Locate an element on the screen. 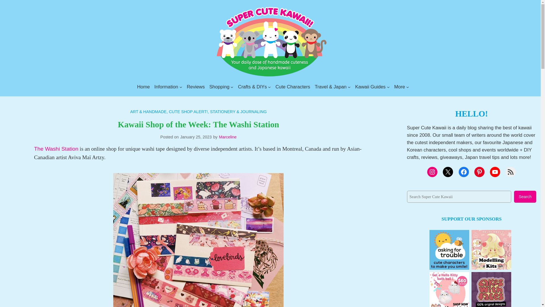  Shopping is located at coordinates (219, 87).